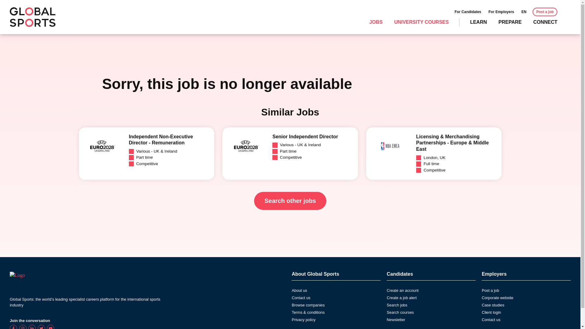 The image size is (585, 329). What do you see at coordinates (510, 22) in the screenshot?
I see `PREPARE` at bounding box center [510, 22].